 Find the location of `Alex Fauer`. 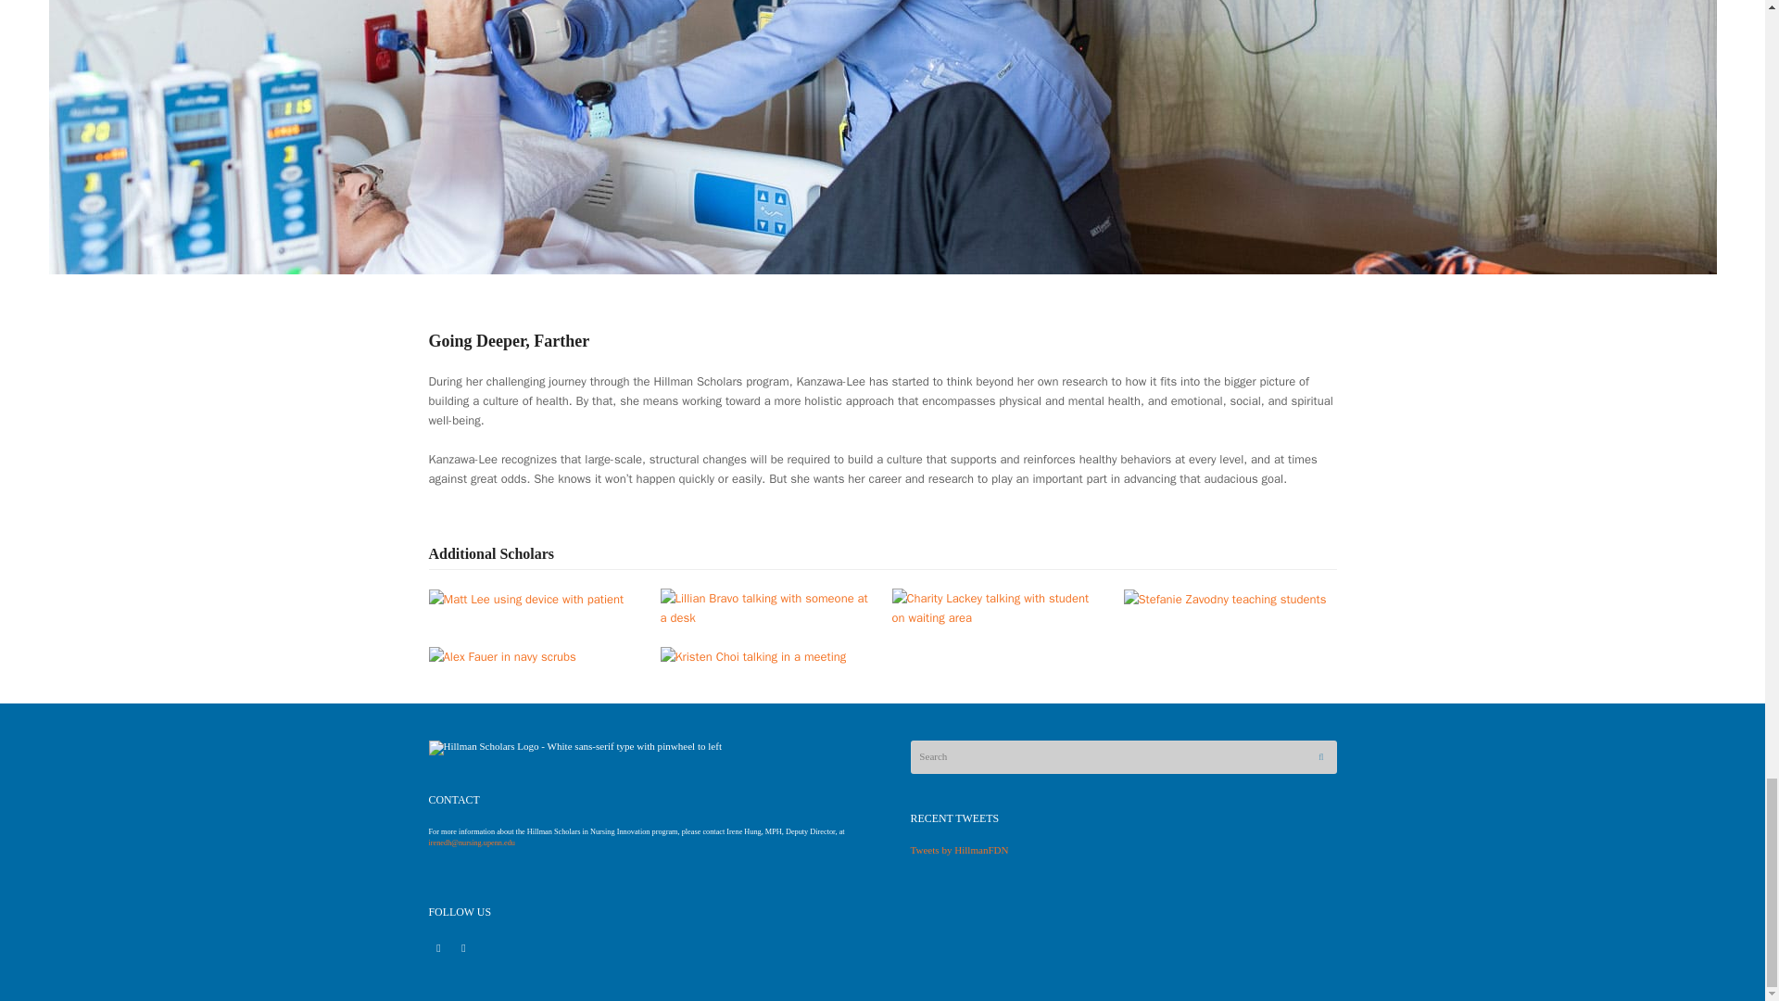

Alex Fauer is located at coordinates (501, 655).